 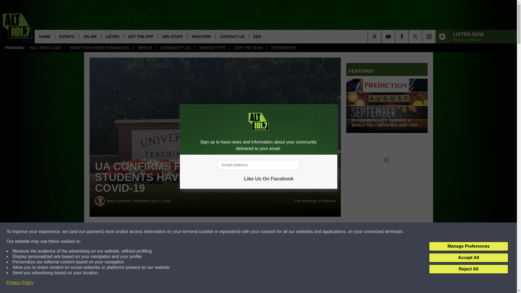 I want to click on SEARCH, so click(x=382, y=36).